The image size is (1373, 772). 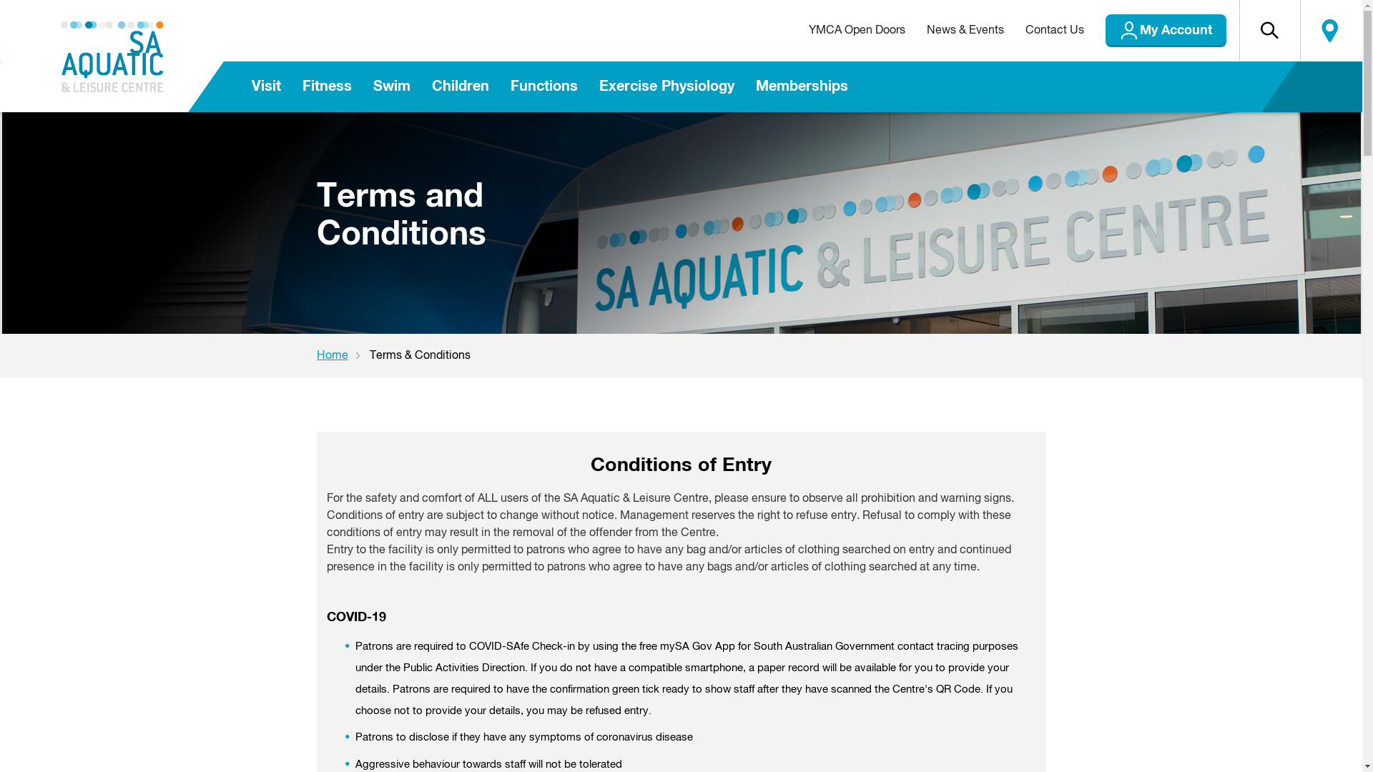 What do you see at coordinates (1166, 31) in the screenshot?
I see `My Account` at bounding box center [1166, 31].